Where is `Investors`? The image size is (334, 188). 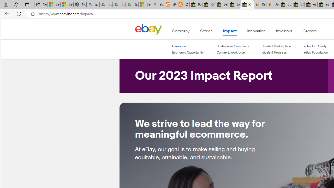 Investors is located at coordinates (284, 32).